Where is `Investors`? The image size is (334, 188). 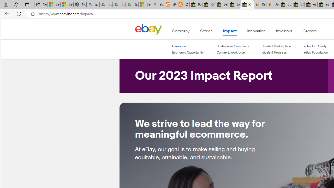 Investors is located at coordinates (284, 32).